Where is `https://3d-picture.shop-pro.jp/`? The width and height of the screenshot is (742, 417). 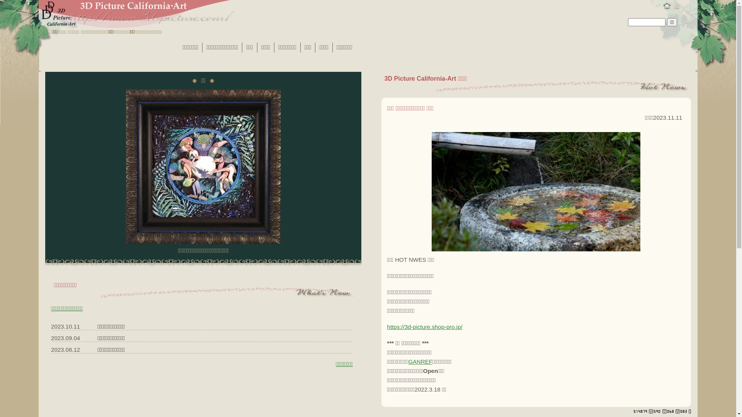 https://3d-picture.shop-pro.jp/ is located at coordinates (425, 327).